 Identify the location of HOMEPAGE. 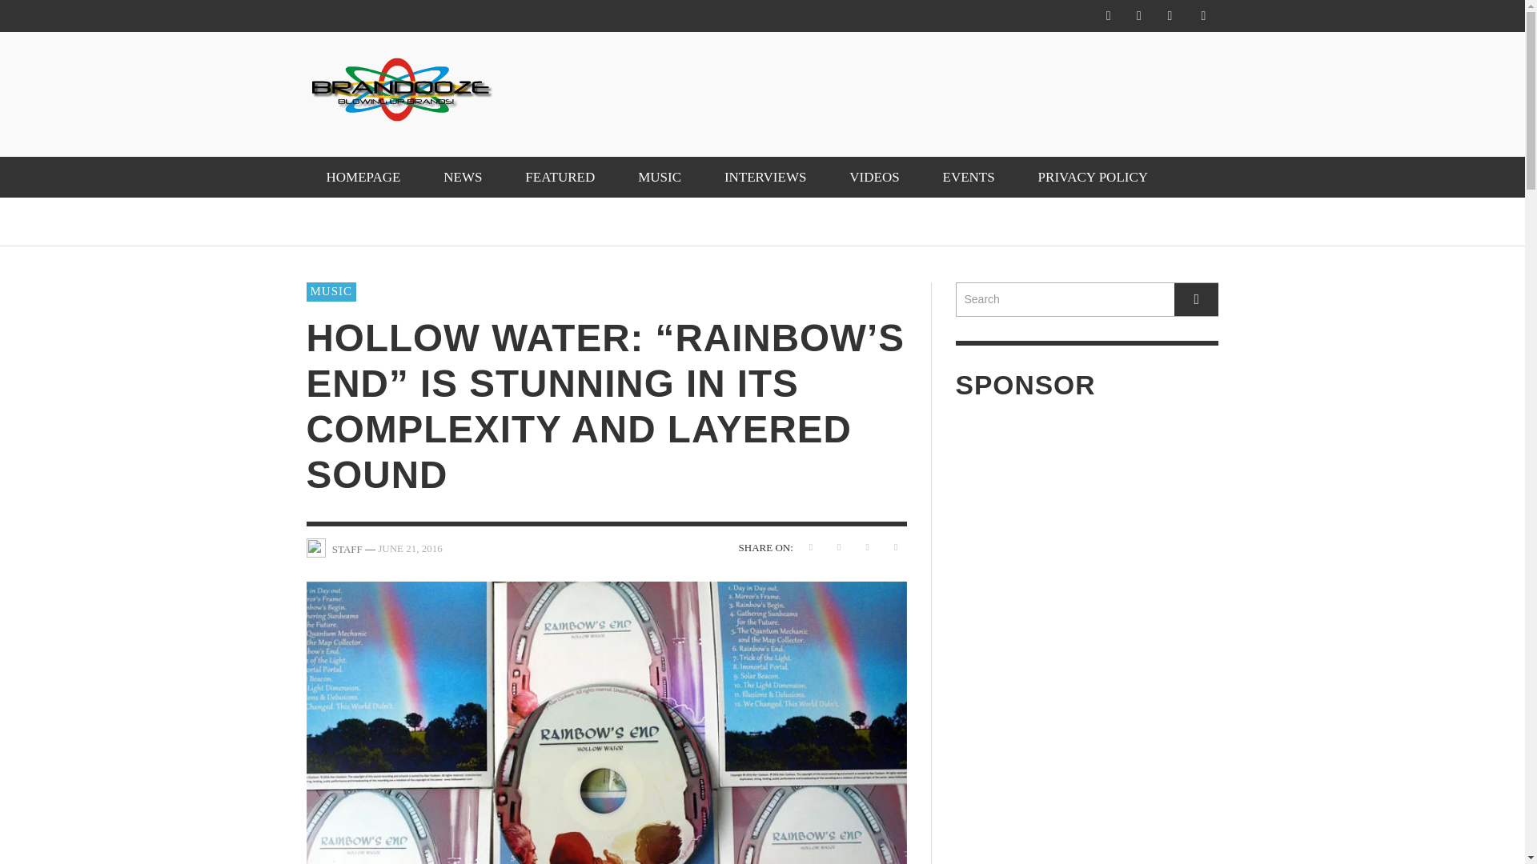
(363, 177).